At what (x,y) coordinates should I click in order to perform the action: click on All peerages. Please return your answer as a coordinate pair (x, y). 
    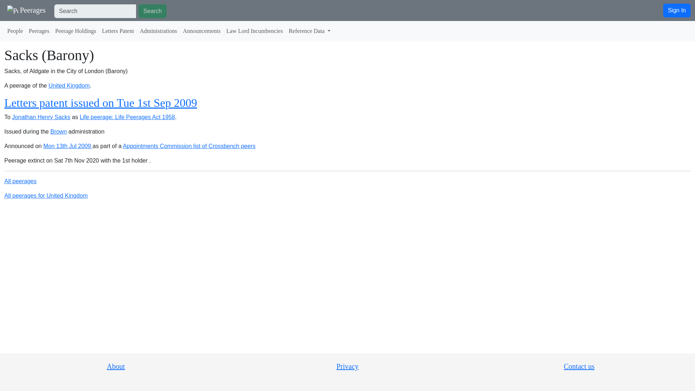
    Looking at the image, I should click on (20, 181).